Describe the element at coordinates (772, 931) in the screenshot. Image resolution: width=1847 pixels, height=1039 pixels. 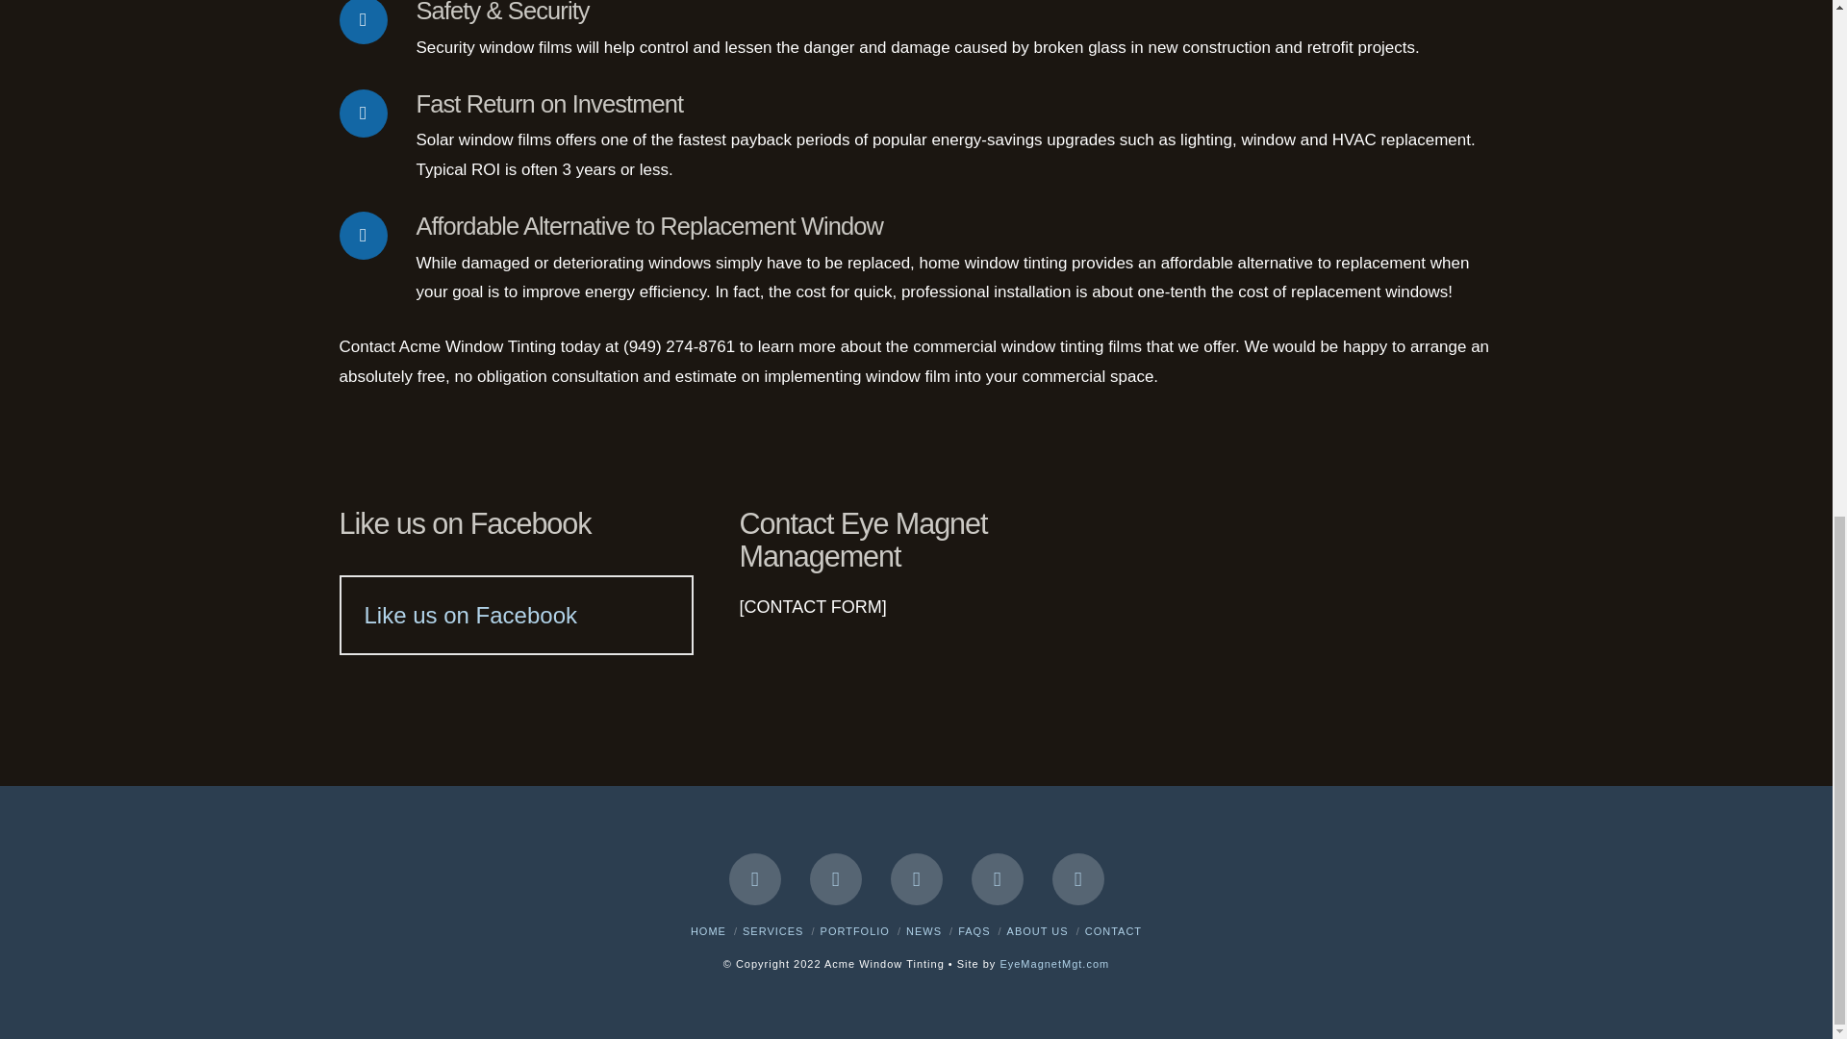
I see `SERVICES` at that location.